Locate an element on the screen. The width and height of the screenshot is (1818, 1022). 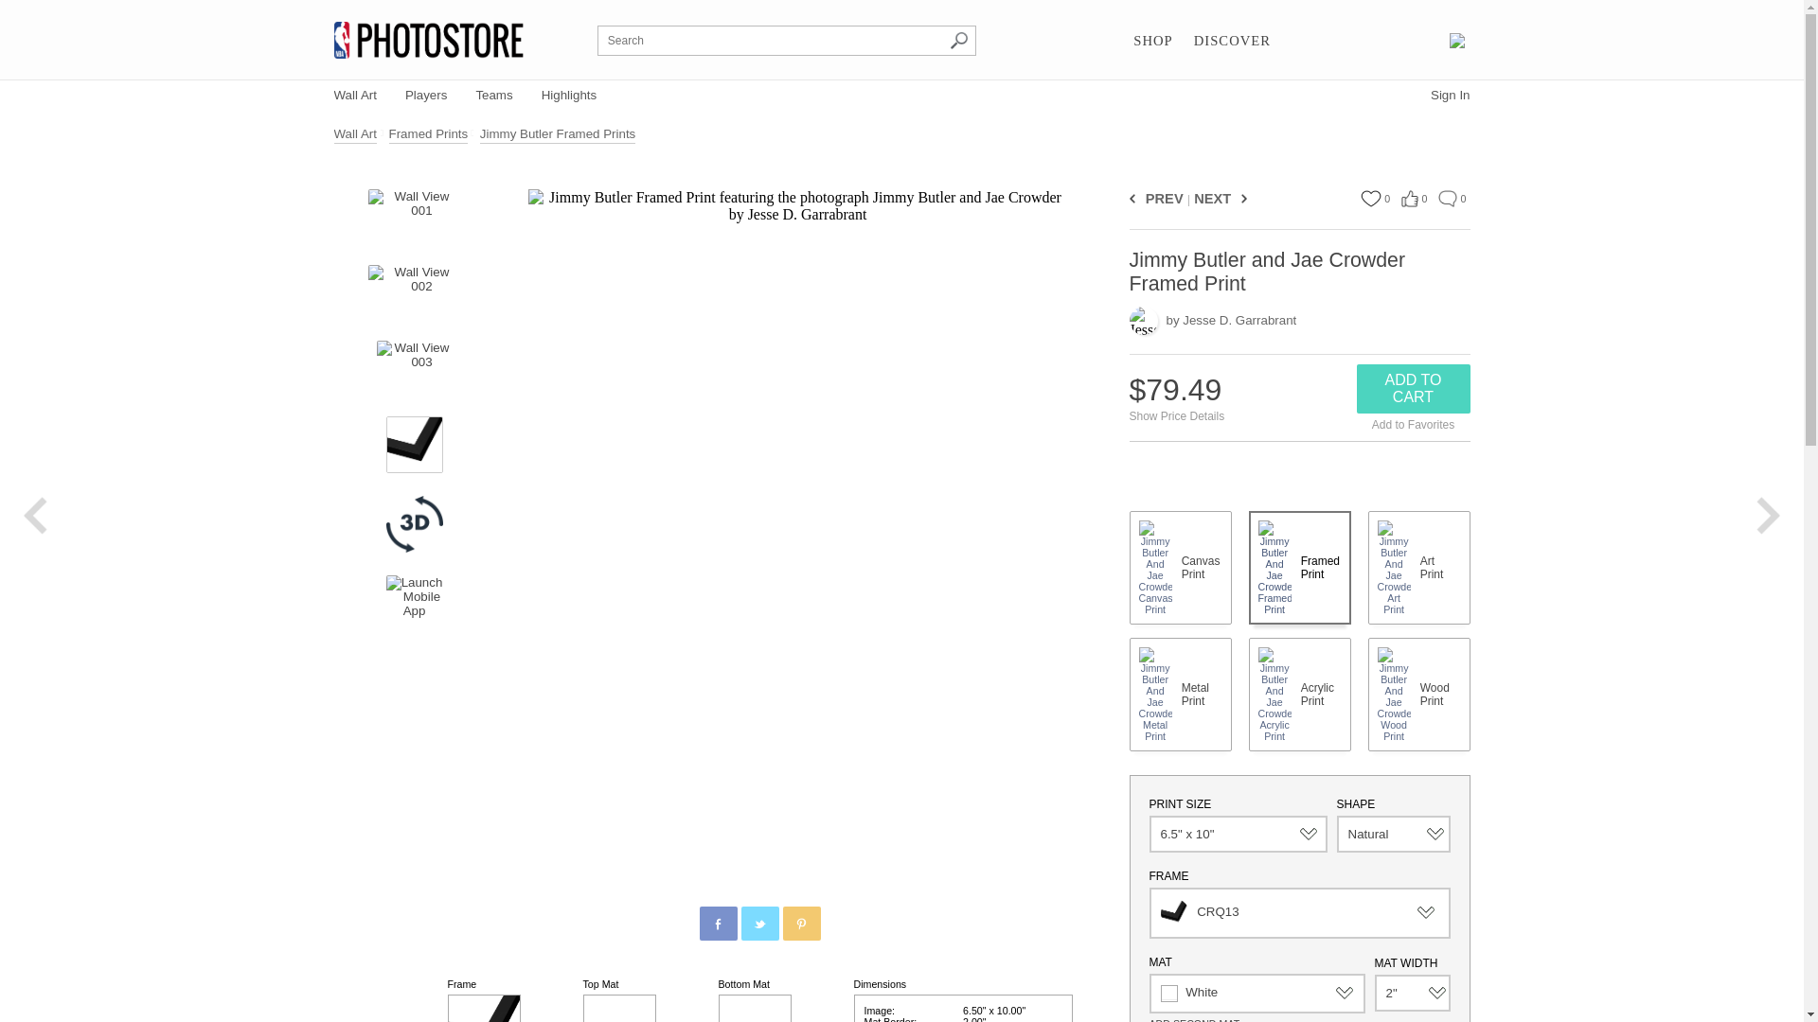
Top Mat is located at coordinates (619, 1008).